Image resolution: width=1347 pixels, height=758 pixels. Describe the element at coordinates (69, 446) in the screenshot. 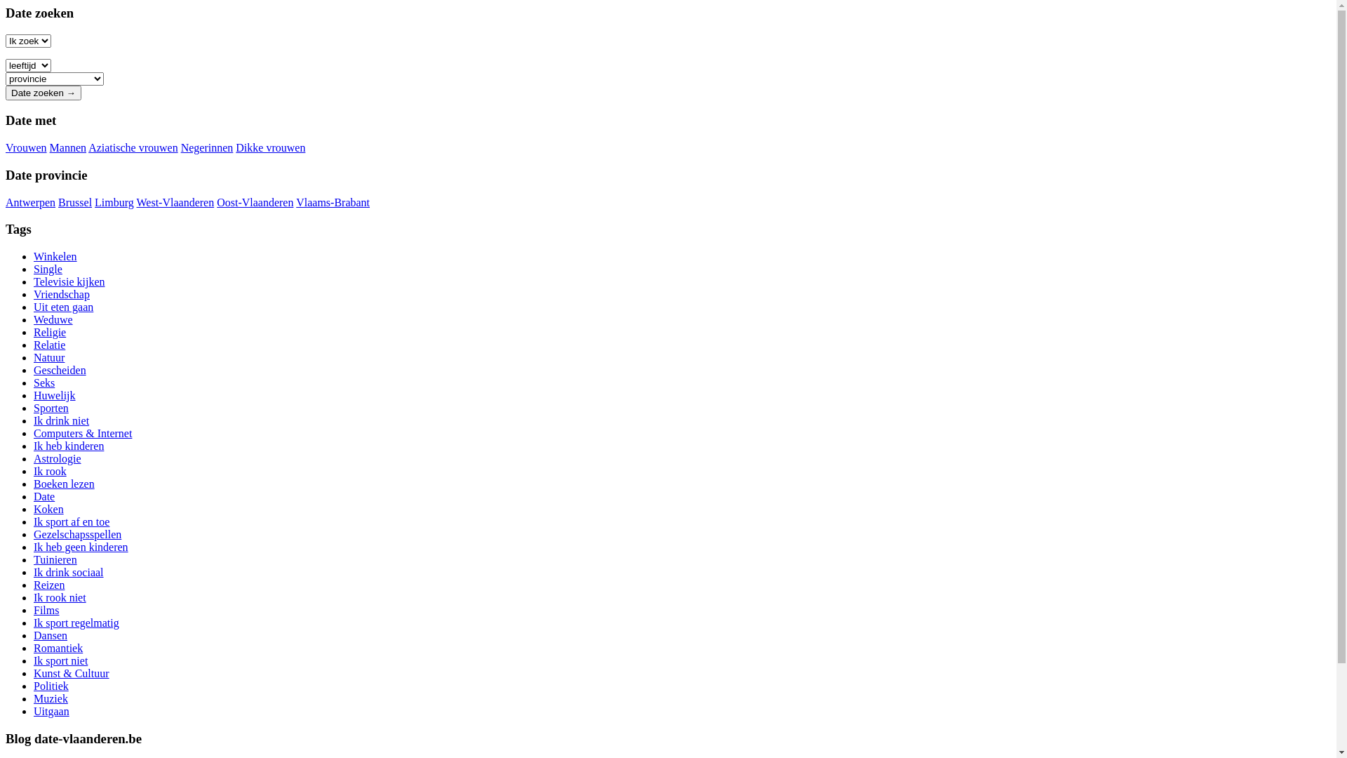

I see `Ik heb kinderen` at that location.